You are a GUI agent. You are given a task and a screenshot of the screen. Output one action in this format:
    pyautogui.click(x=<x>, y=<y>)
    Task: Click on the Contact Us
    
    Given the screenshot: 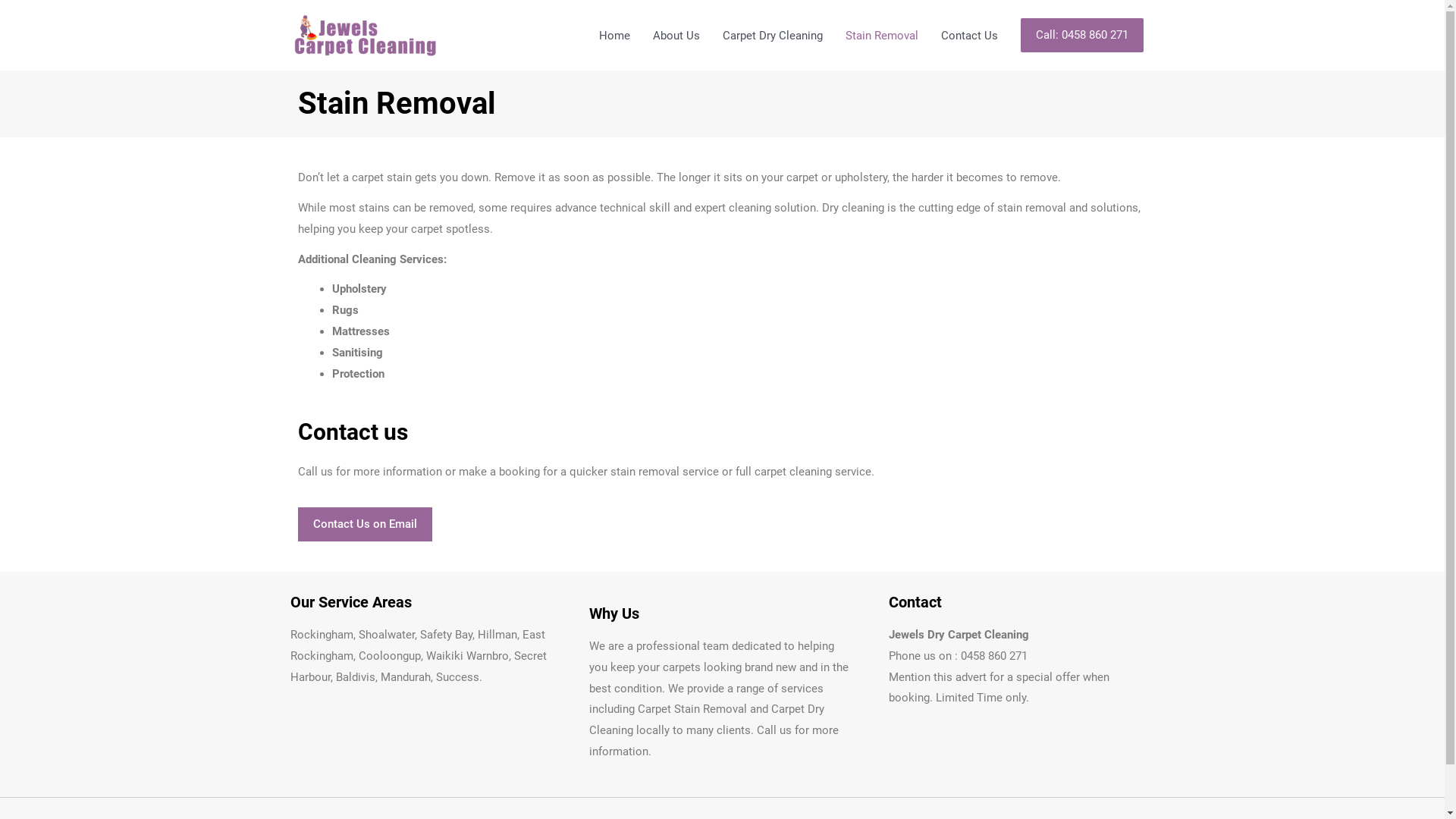 What is the action you would take?
    pyautogui.click(x=969, y=35)
    